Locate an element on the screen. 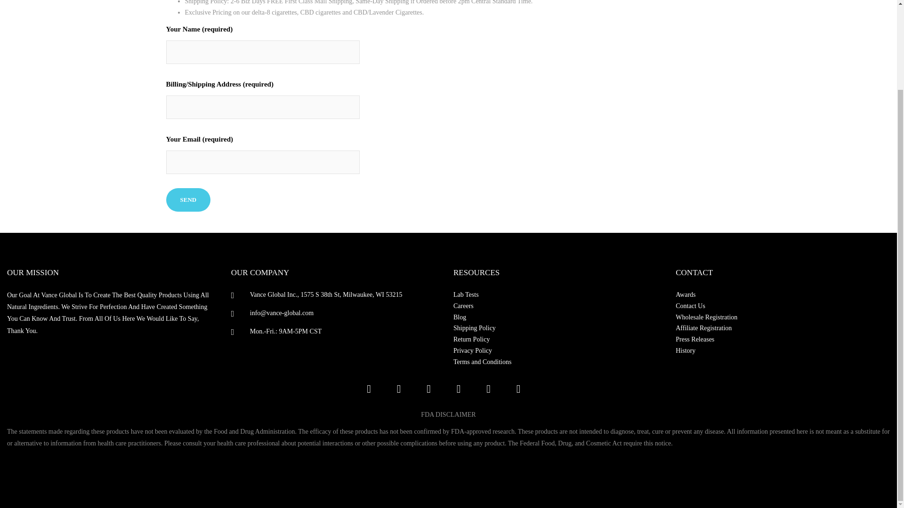 The image size is (904, 508). Return Policy is located at coordinates (558, 340).